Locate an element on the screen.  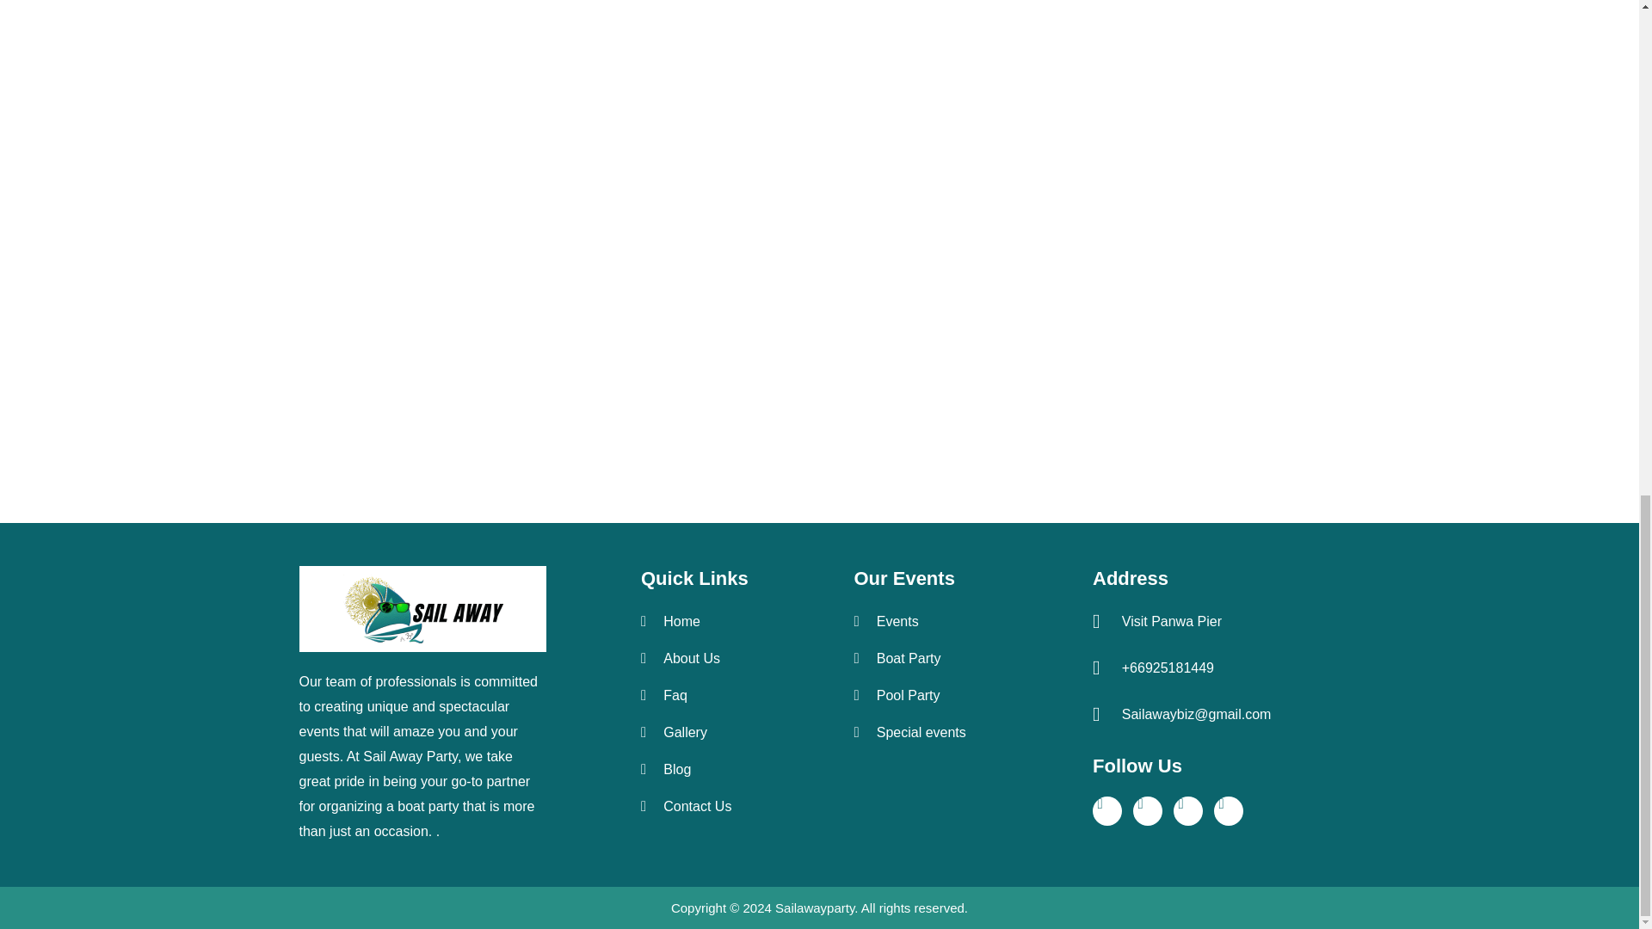
Faq is located at coordinates (725, 695).